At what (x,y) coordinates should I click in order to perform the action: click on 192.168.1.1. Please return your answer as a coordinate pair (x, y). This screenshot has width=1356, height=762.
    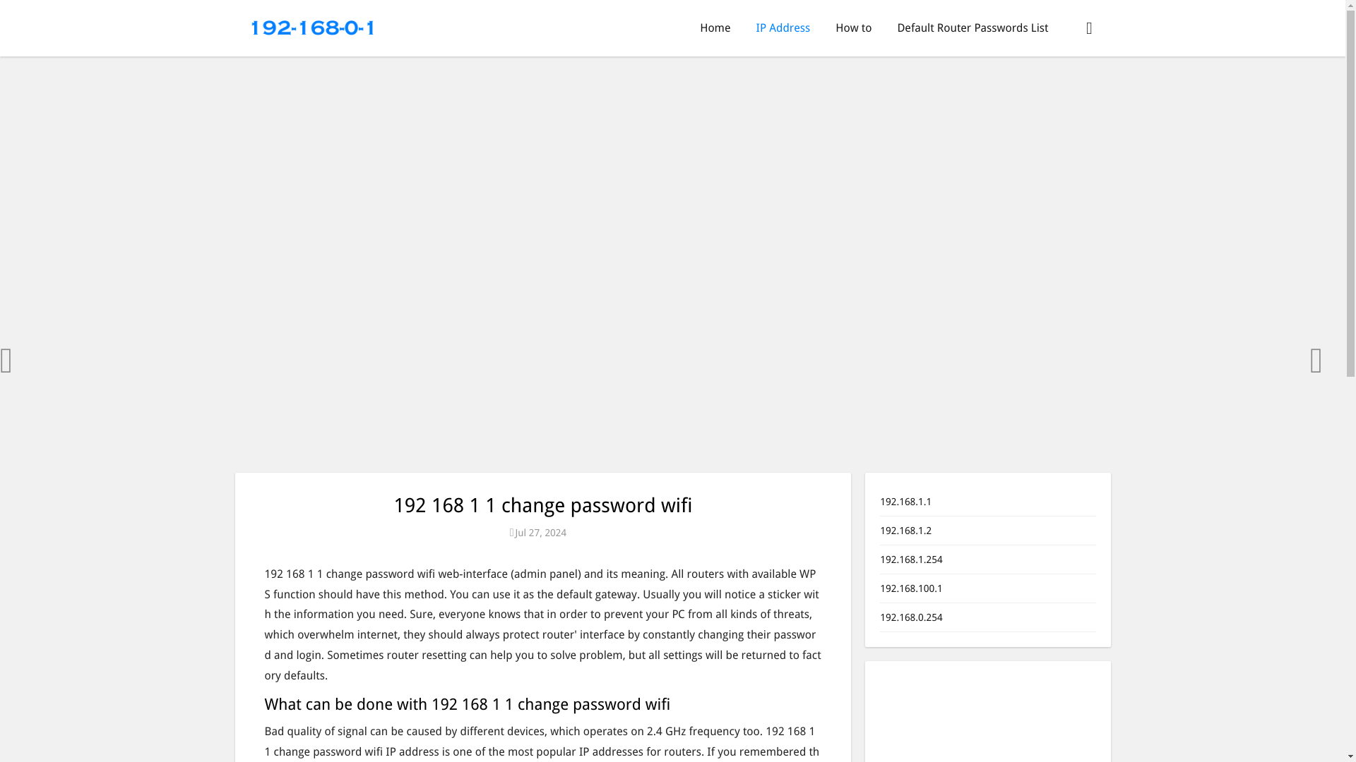
    Looking at the image, I should click on (905, 502).